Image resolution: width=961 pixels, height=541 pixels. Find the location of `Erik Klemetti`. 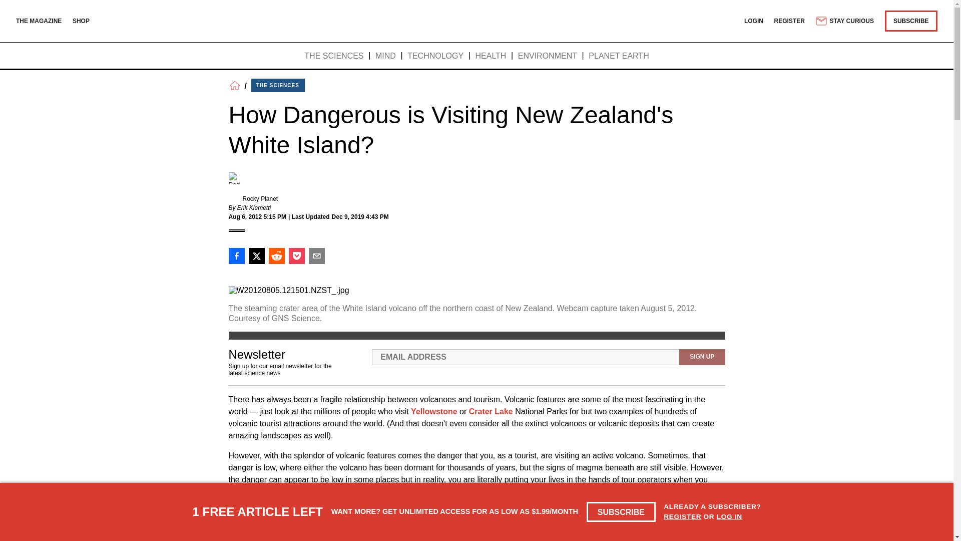

Erik Klemetti is located at coordinates (254, 208).